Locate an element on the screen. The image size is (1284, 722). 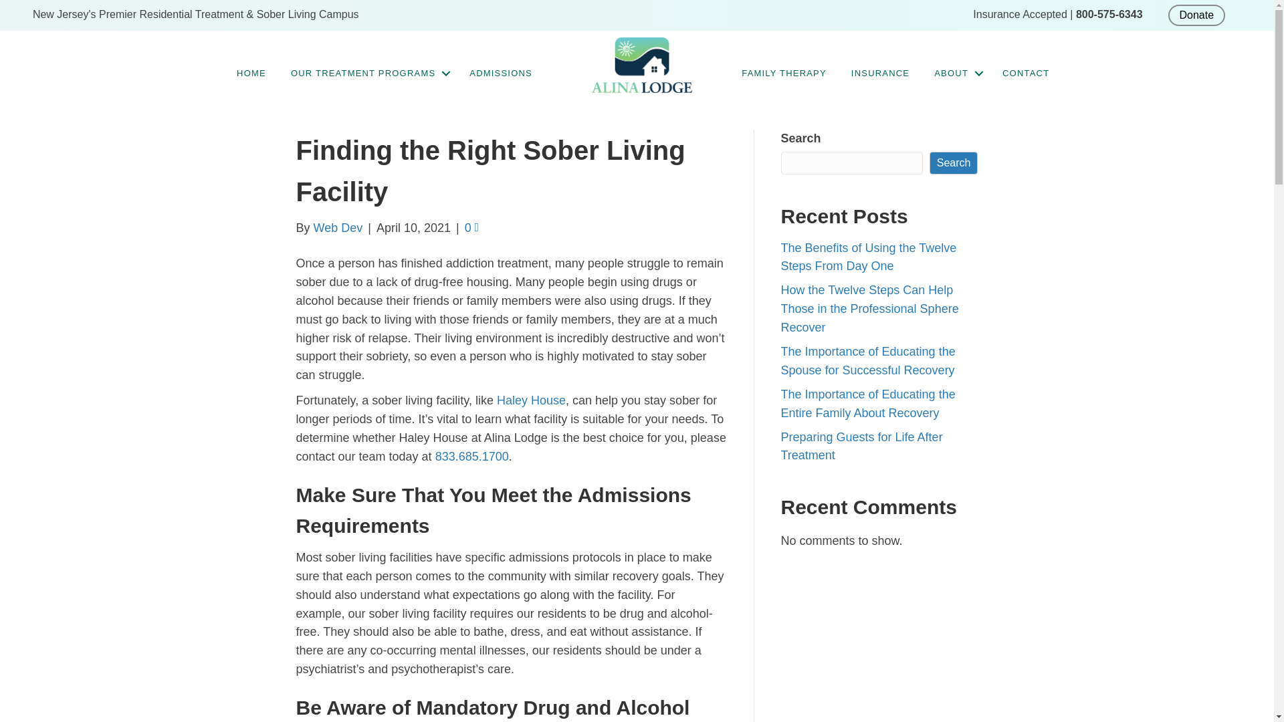
CONTACT is located at coordinates (1026, 74).